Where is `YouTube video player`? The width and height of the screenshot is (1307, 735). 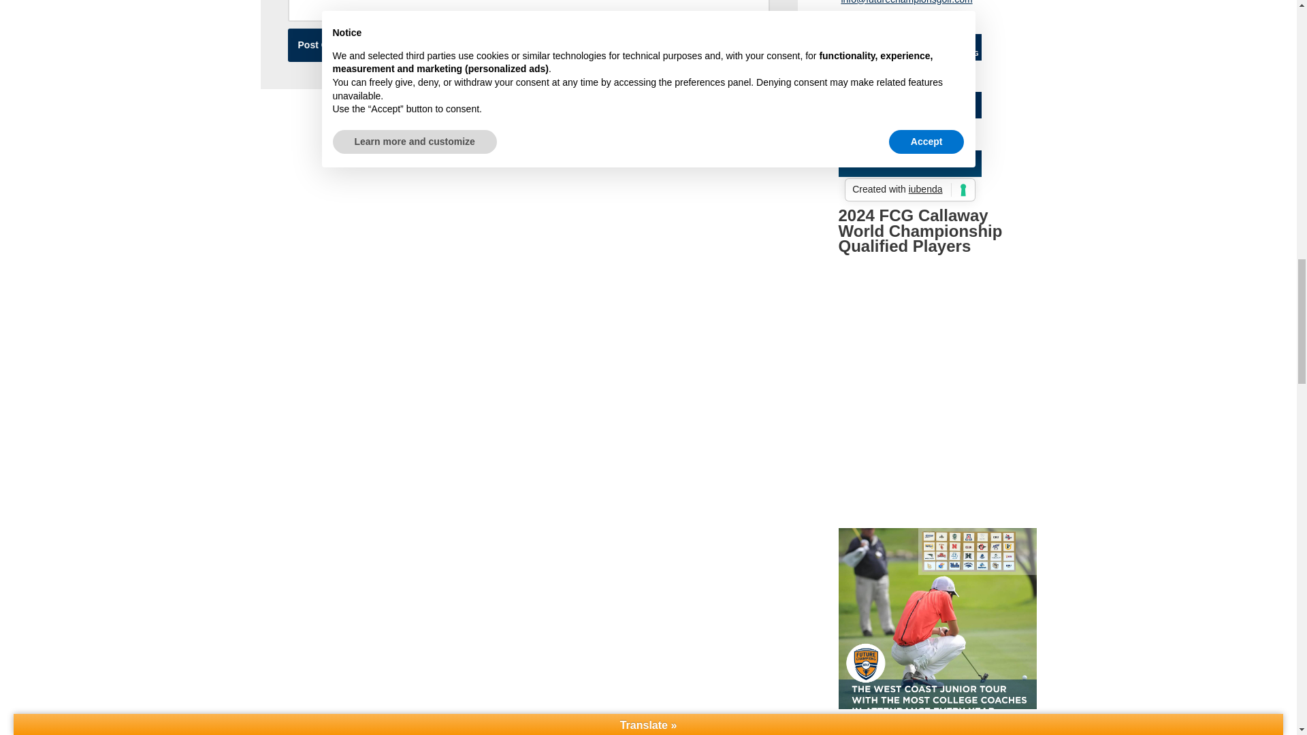 YouTube video player is located at coordinates (937, 445).